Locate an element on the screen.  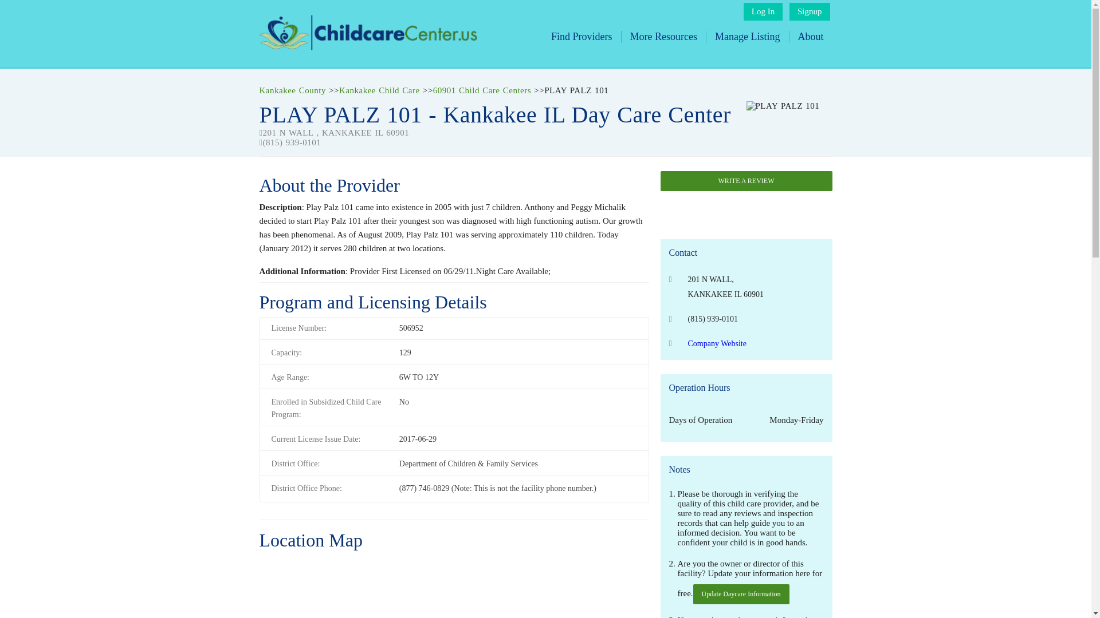
Update Daycare Information is located at coordinates (741, 594).